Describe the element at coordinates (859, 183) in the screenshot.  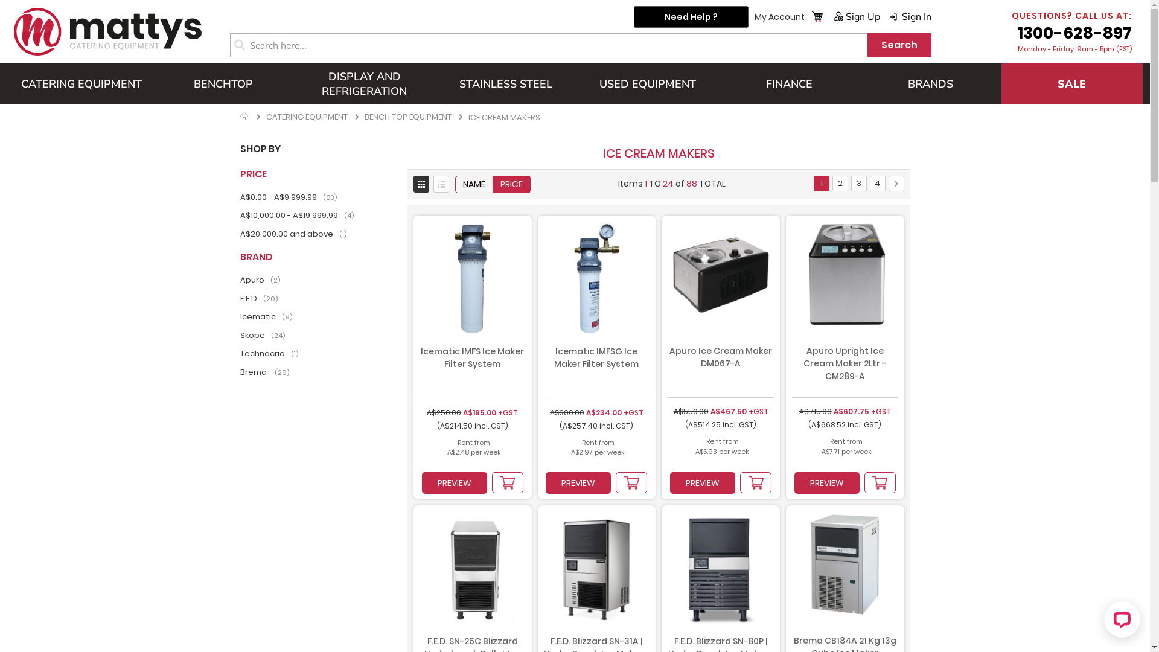
I see `Page
3` at that location.